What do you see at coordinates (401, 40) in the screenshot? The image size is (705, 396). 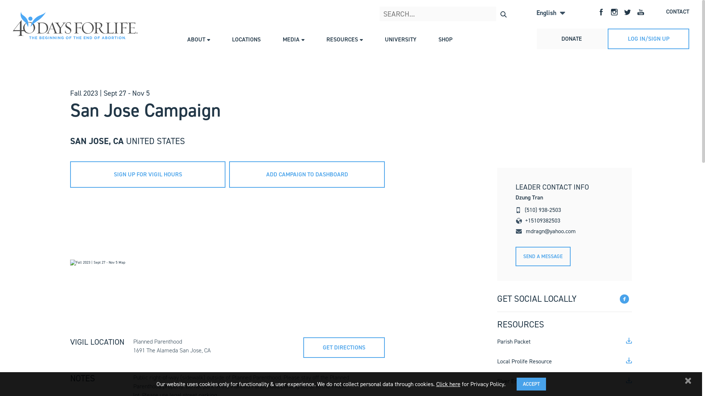 I see `UNIVERSITY` at bounding box center [401, 40].